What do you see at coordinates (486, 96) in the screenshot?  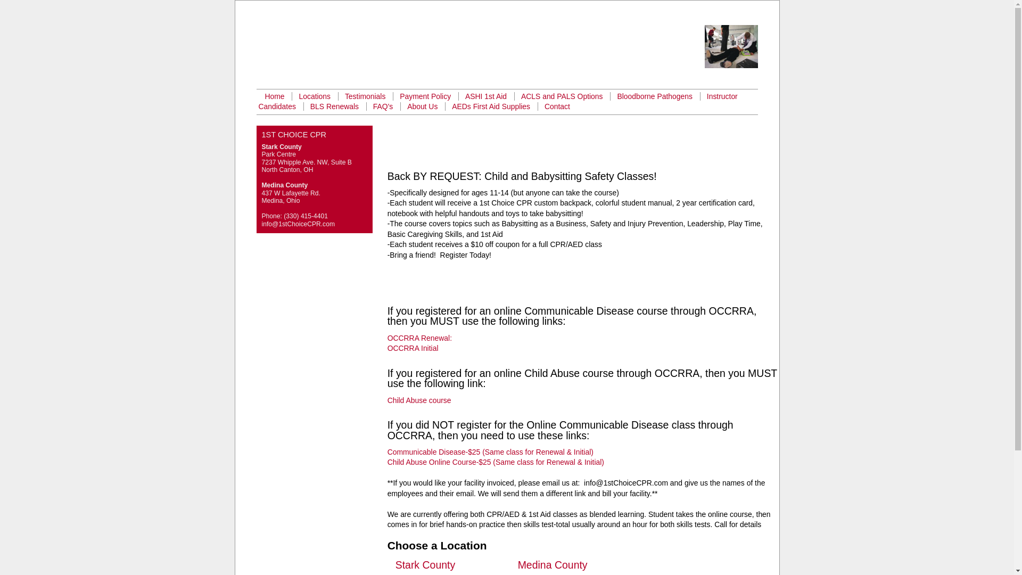 I see `ASHI 1st Aid` at bounding box center [486, 96].